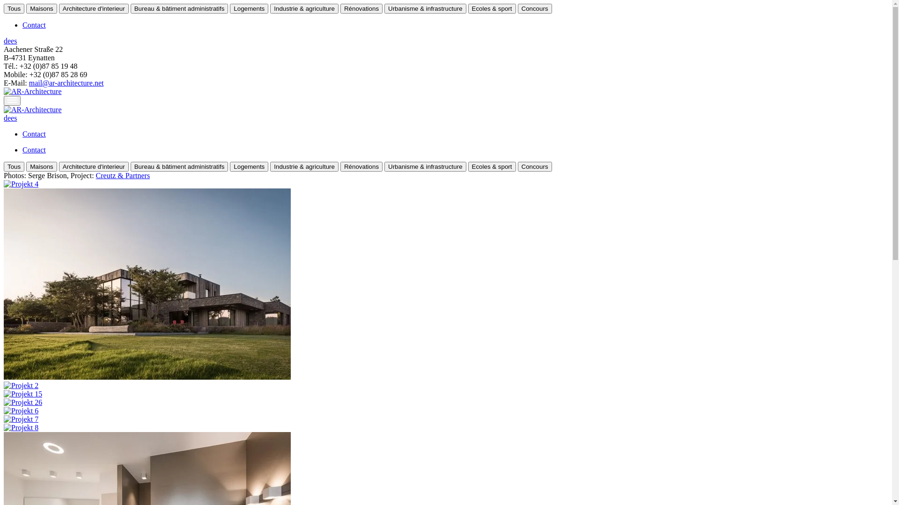 Image resolution: width=899 pixels, height=505 pixels. I want to click on Concours, so click(535, 8).